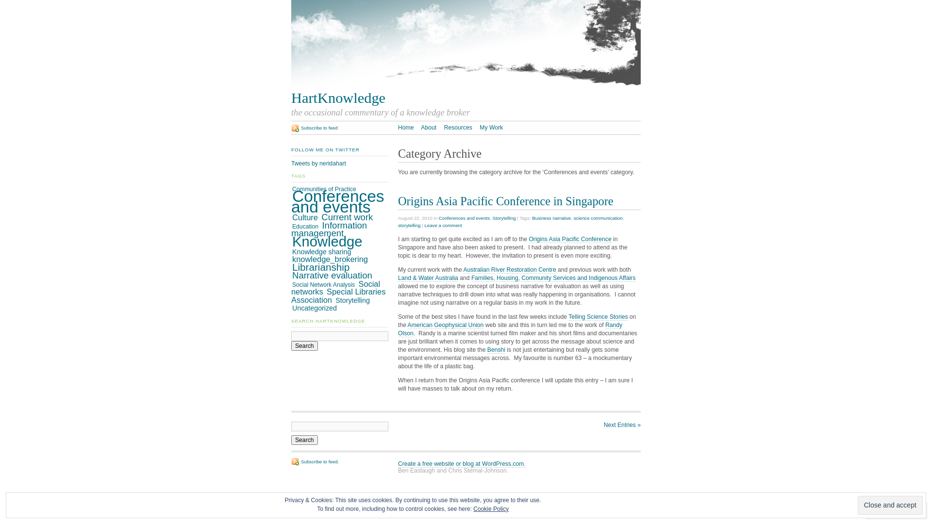 The height and width of the screenshot is (524, 932). I want to click on Land & Water Australia, so click(428, 278).